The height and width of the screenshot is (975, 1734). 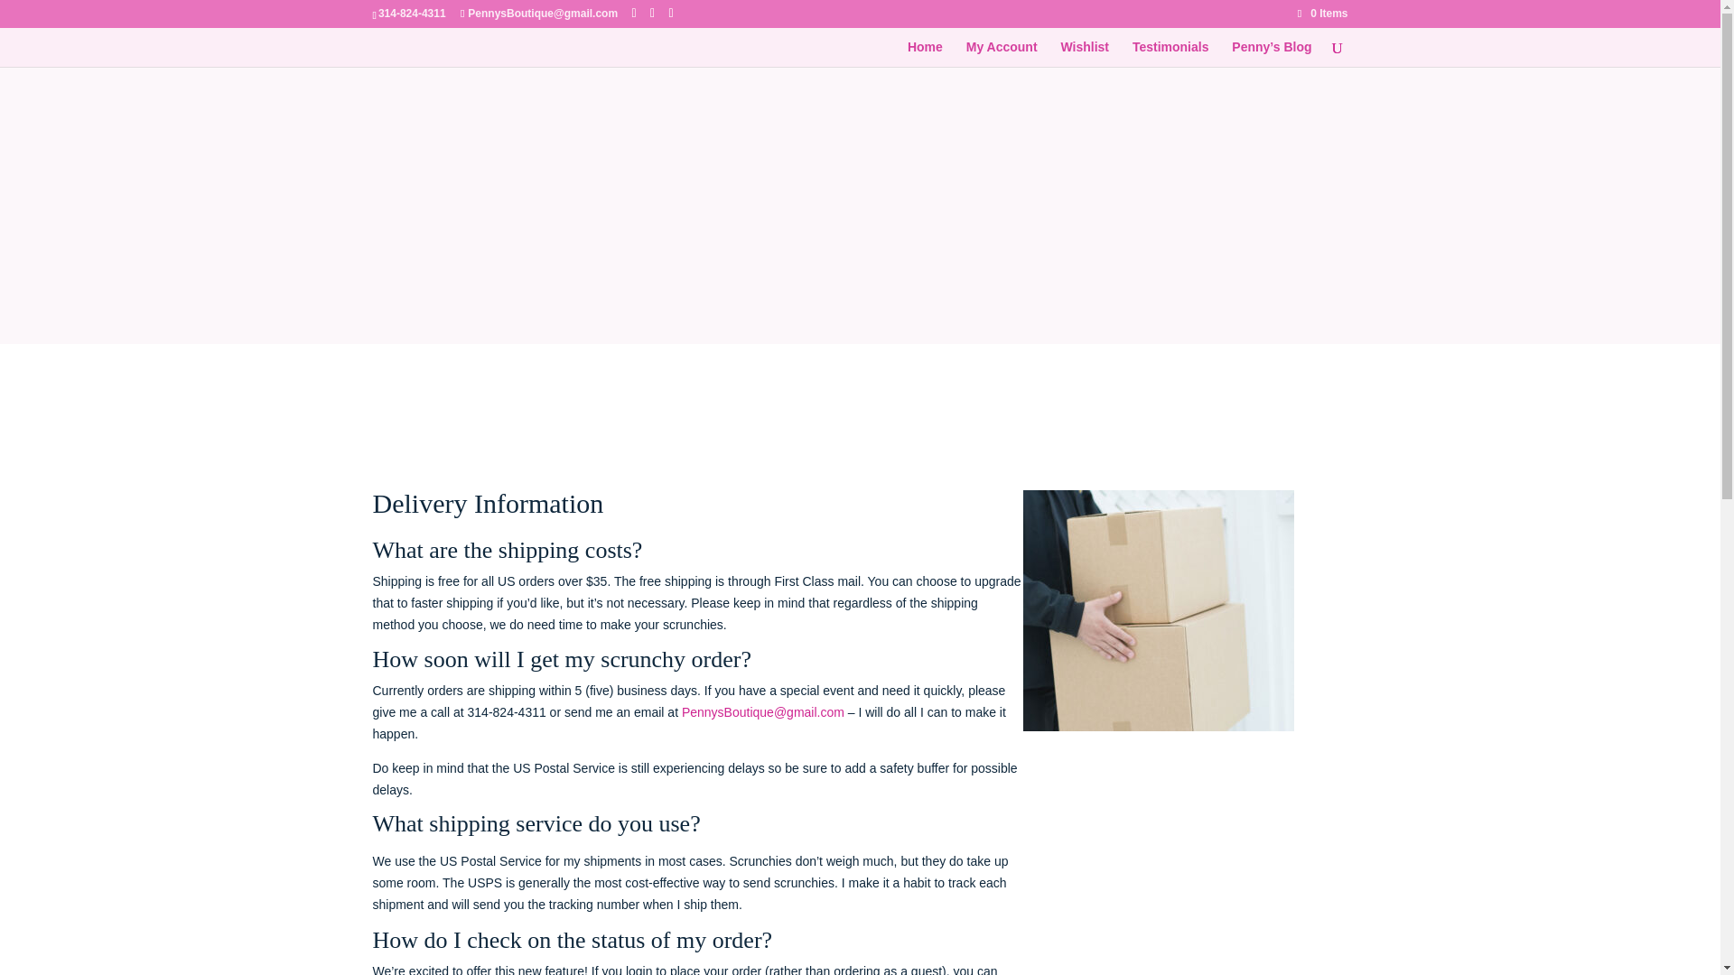 What do you see at coordinates (925, 54) in the screenshot?
I see `Home` at bounding box center [925, 54].